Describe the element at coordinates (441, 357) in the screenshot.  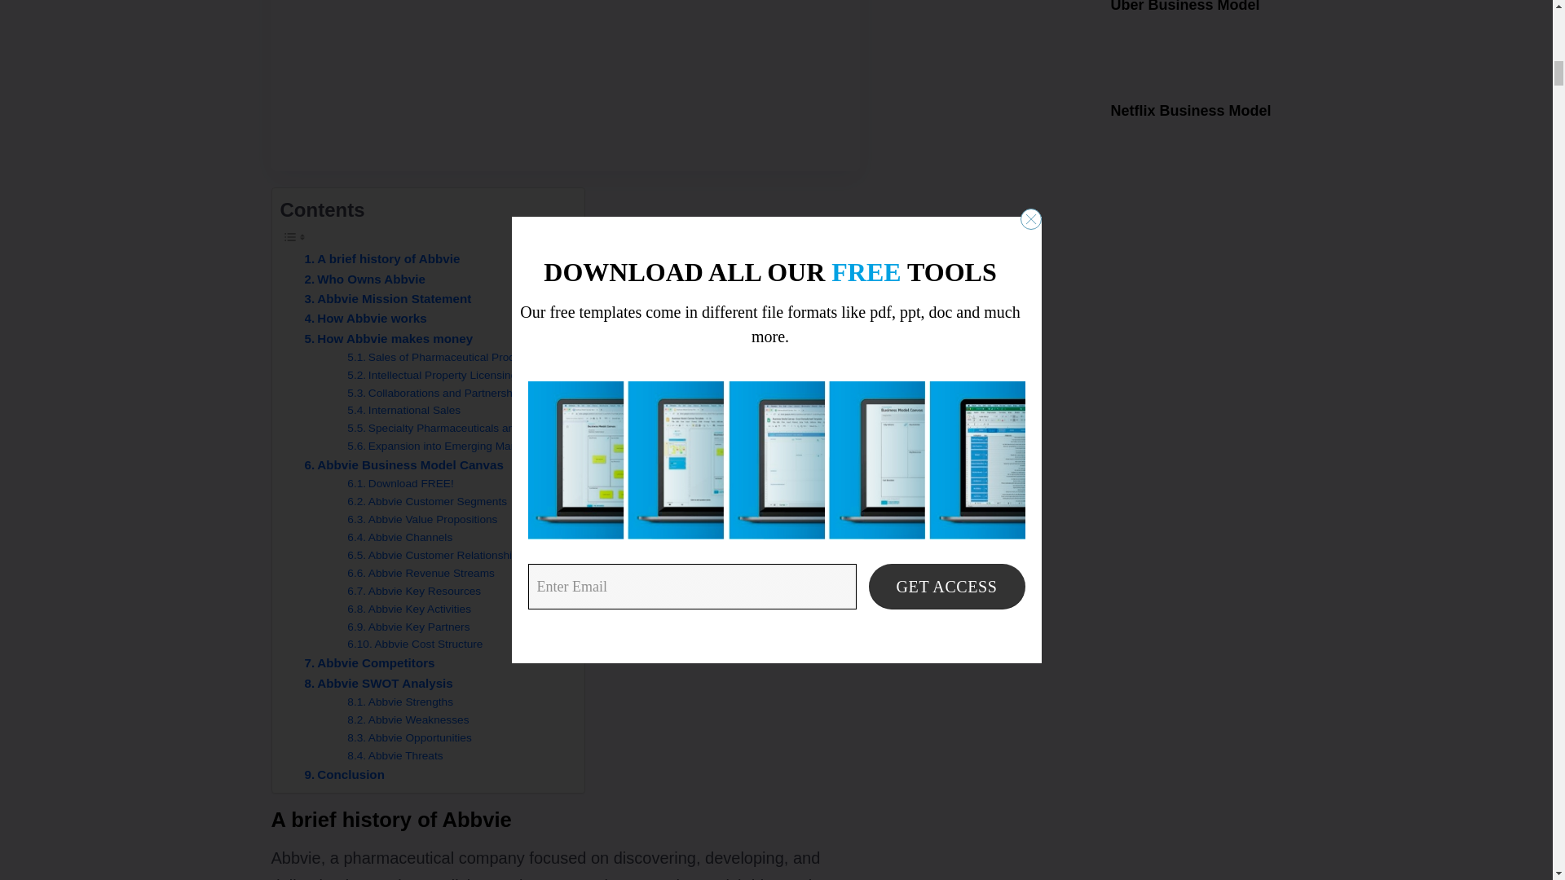
I see `Sales of Pharmaceutical Products` at that location.